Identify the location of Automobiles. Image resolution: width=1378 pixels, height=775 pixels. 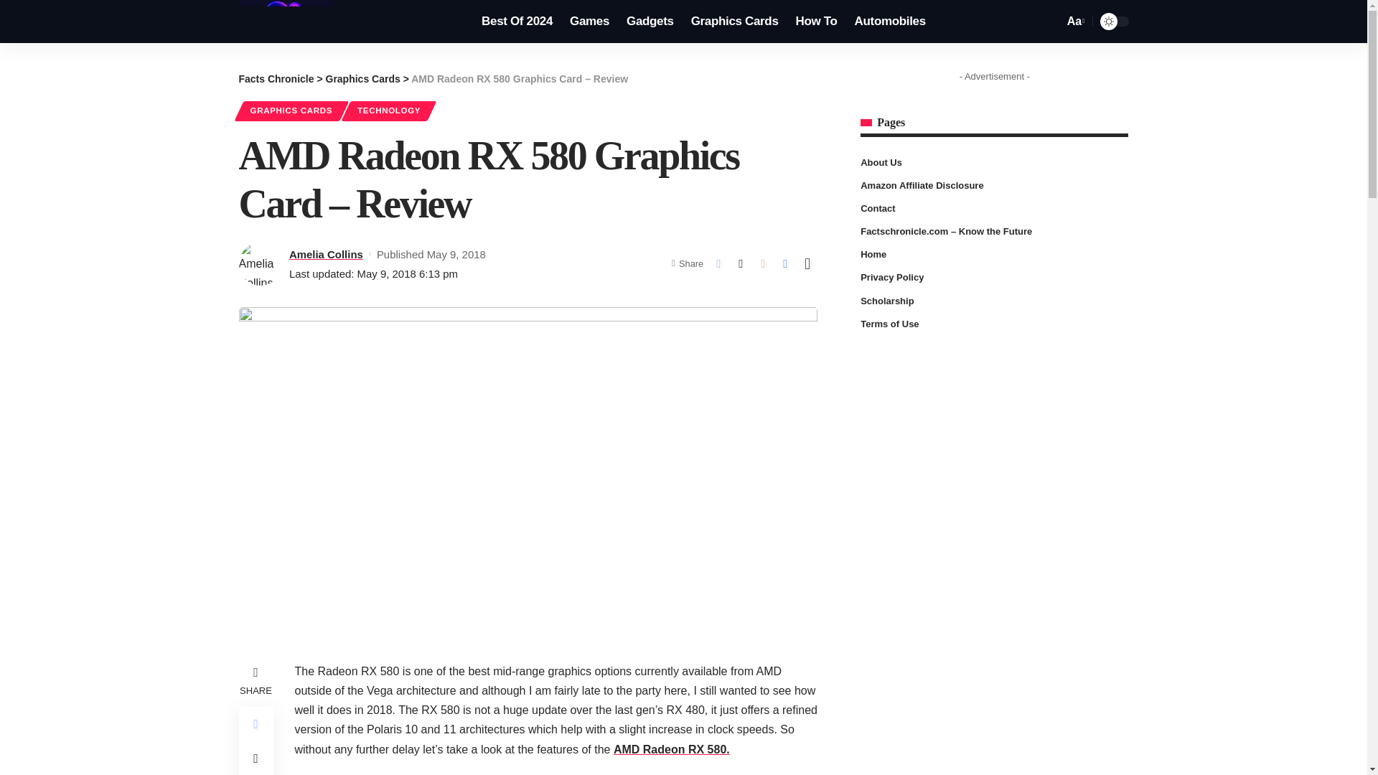
(890, 22).